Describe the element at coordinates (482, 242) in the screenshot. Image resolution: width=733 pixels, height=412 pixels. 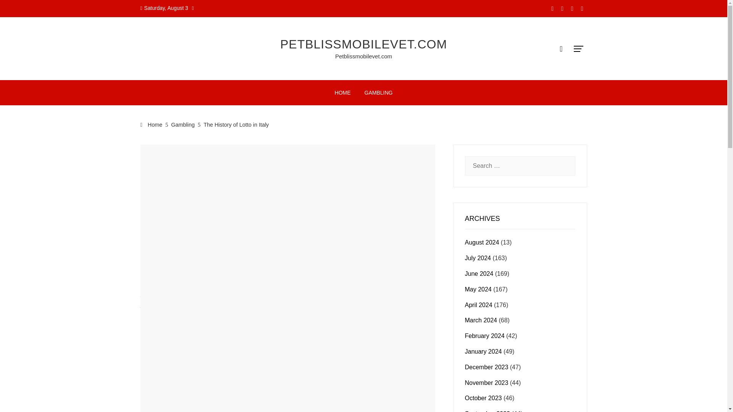
I see `August 2024` at that location.